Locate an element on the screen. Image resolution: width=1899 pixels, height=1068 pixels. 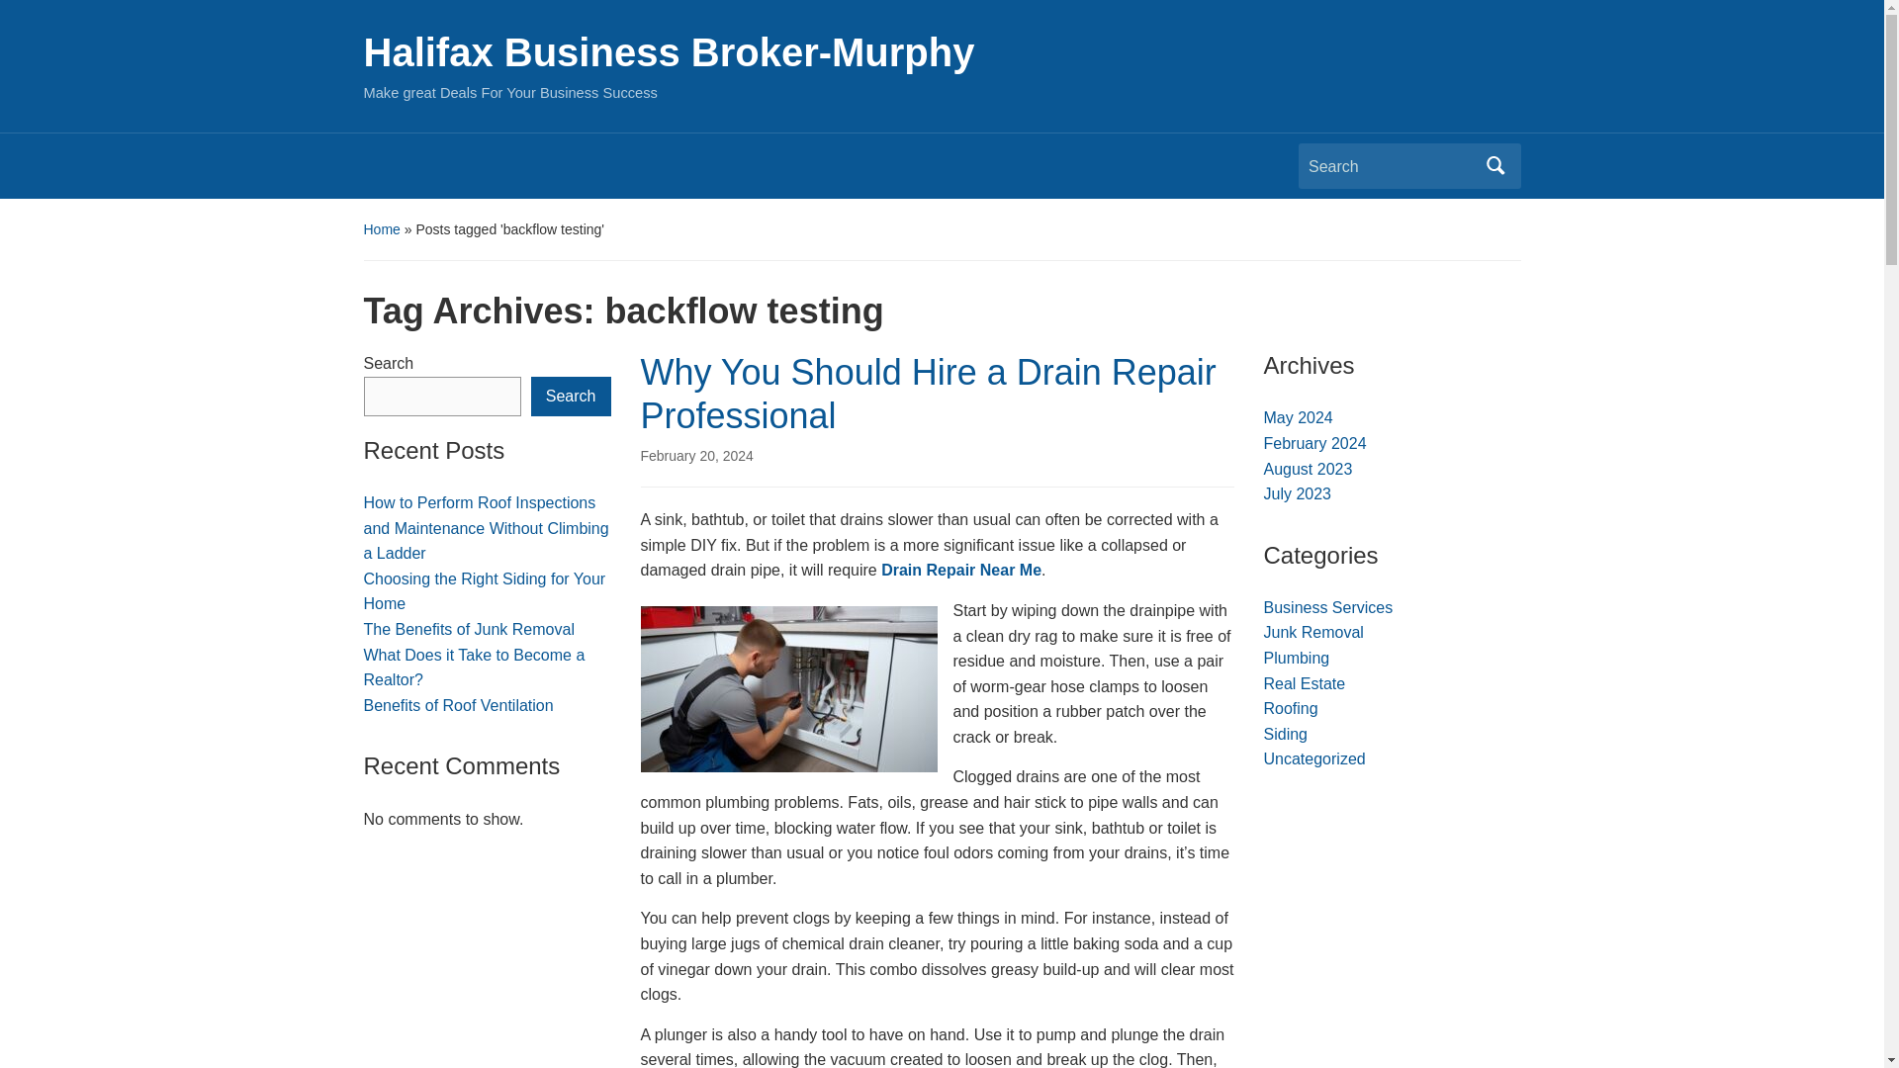
Why You Should Hire a Drain Repair Professional is located at coordinates (929, 394).